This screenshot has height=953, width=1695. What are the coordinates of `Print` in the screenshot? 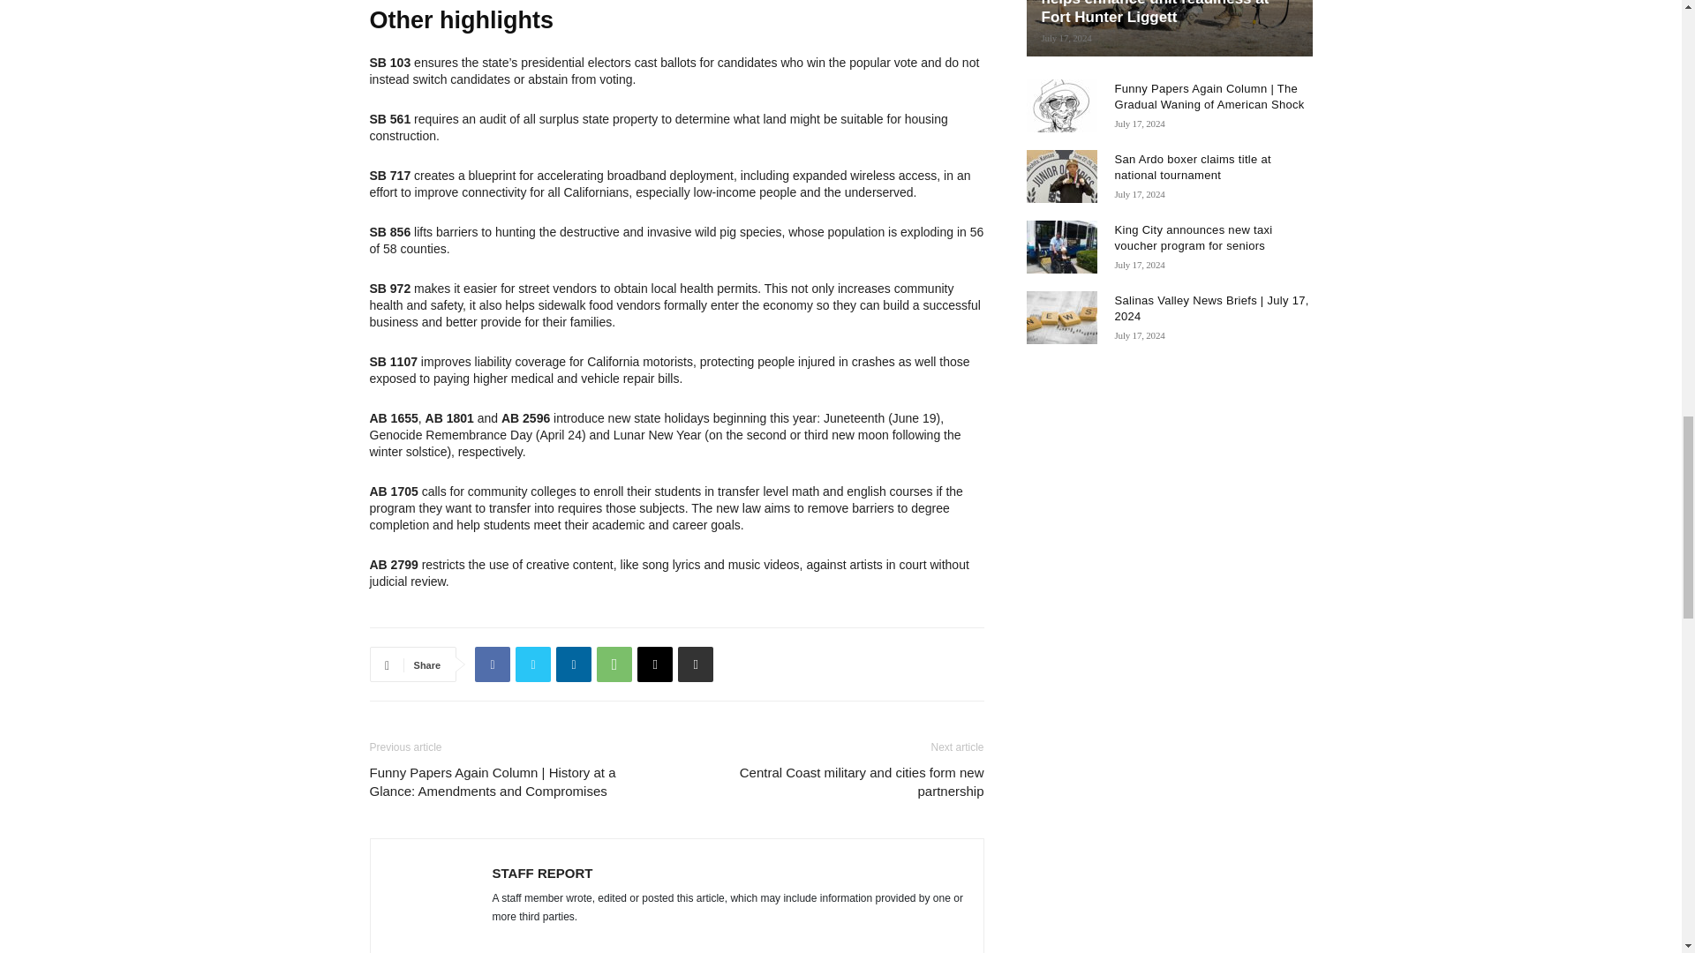 It's located at (696, 664).